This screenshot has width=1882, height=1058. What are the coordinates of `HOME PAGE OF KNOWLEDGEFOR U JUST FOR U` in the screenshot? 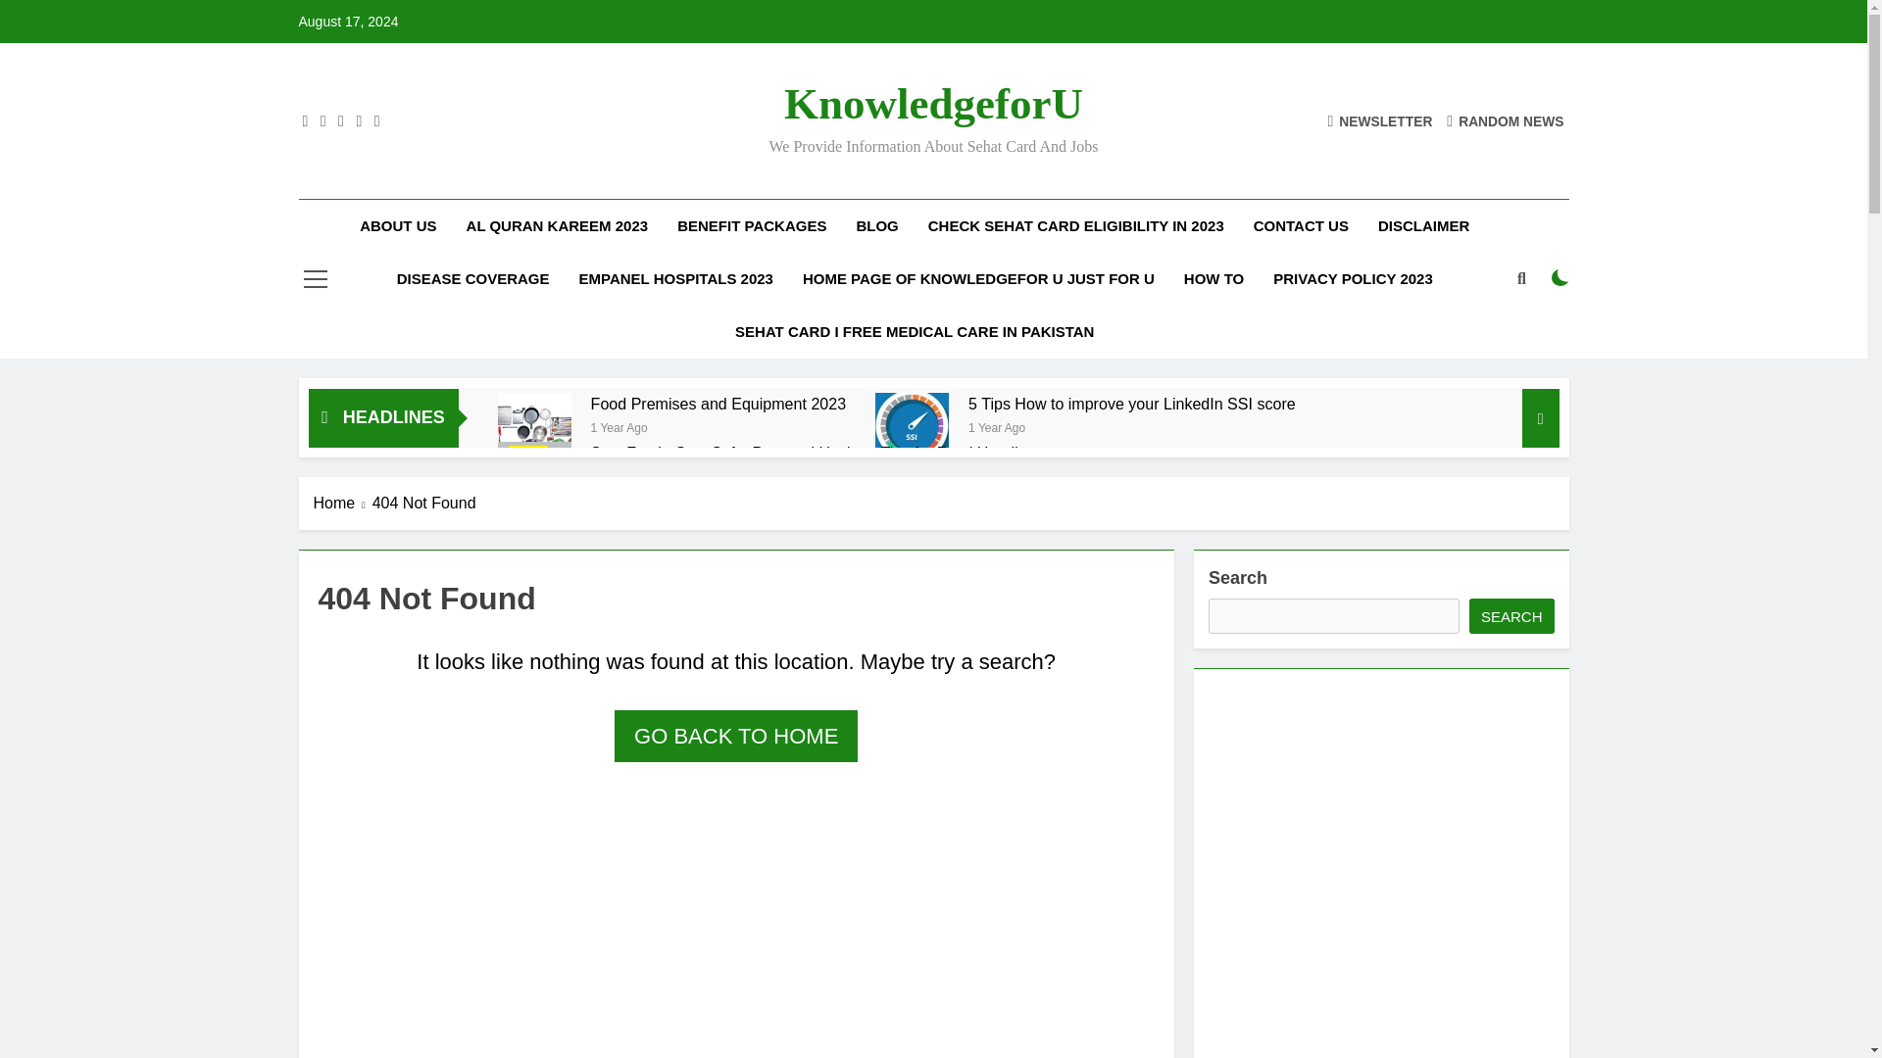 It's located at (978, 279).